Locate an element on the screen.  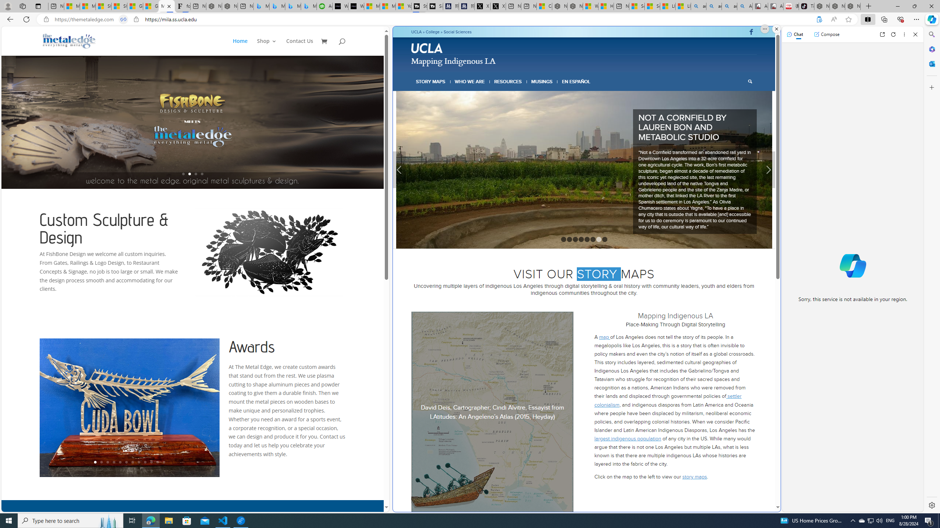
10 is located at coordinates (151, 462).